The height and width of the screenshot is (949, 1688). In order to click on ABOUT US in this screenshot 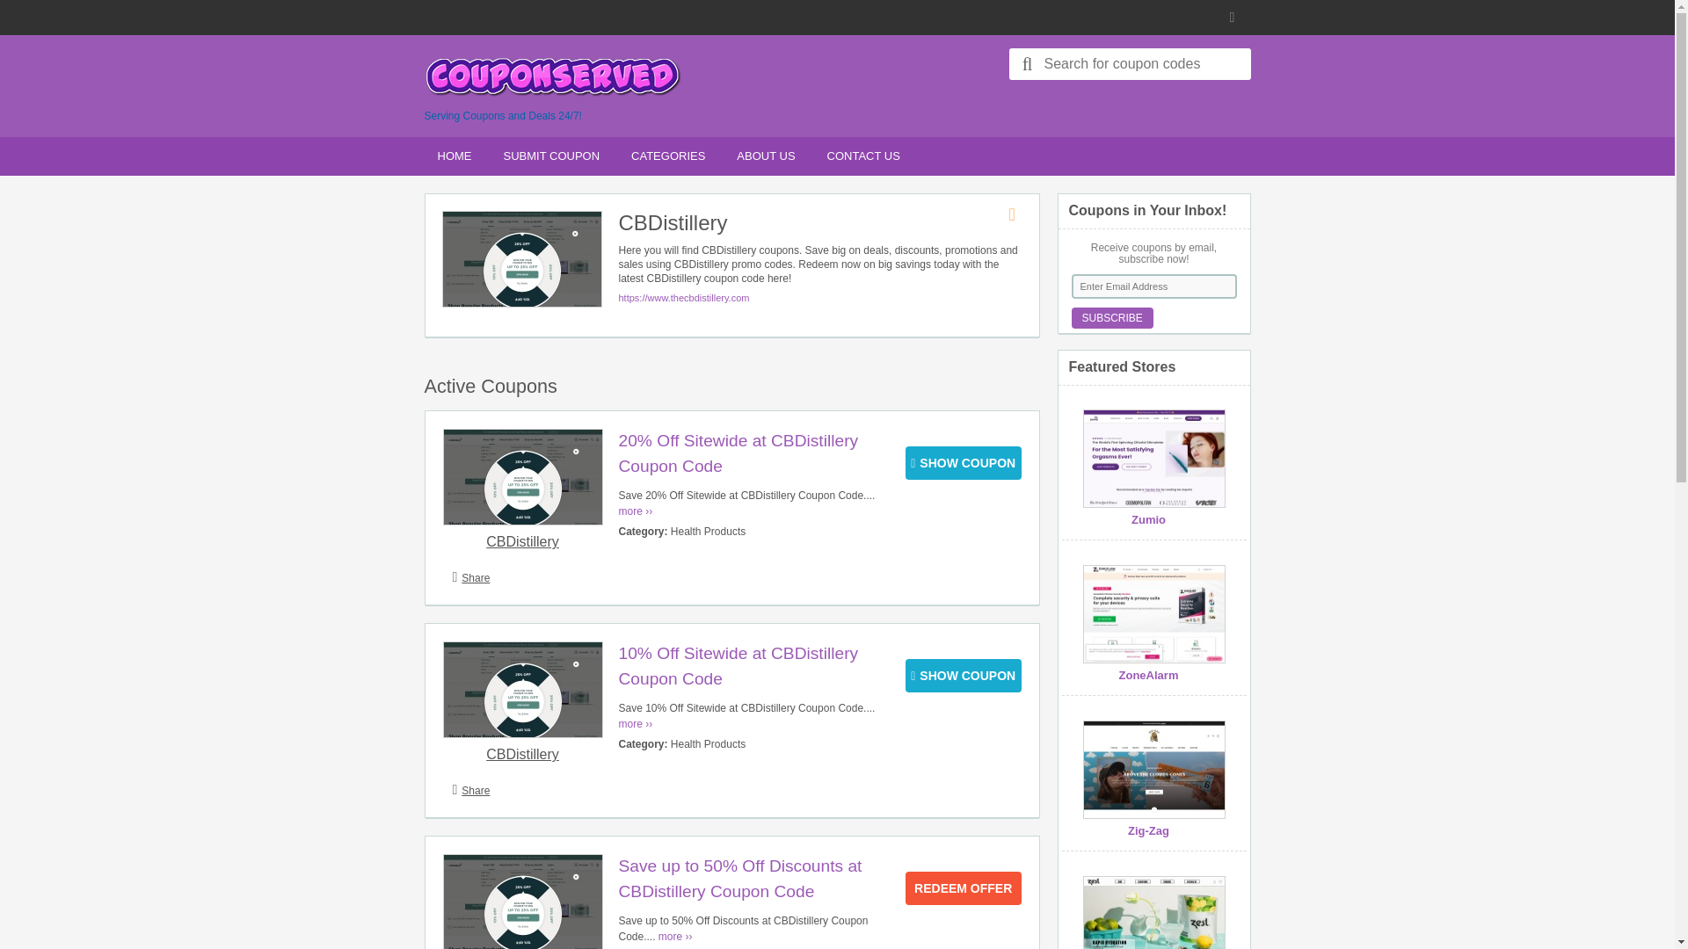, I will do `click(766, 156)`.